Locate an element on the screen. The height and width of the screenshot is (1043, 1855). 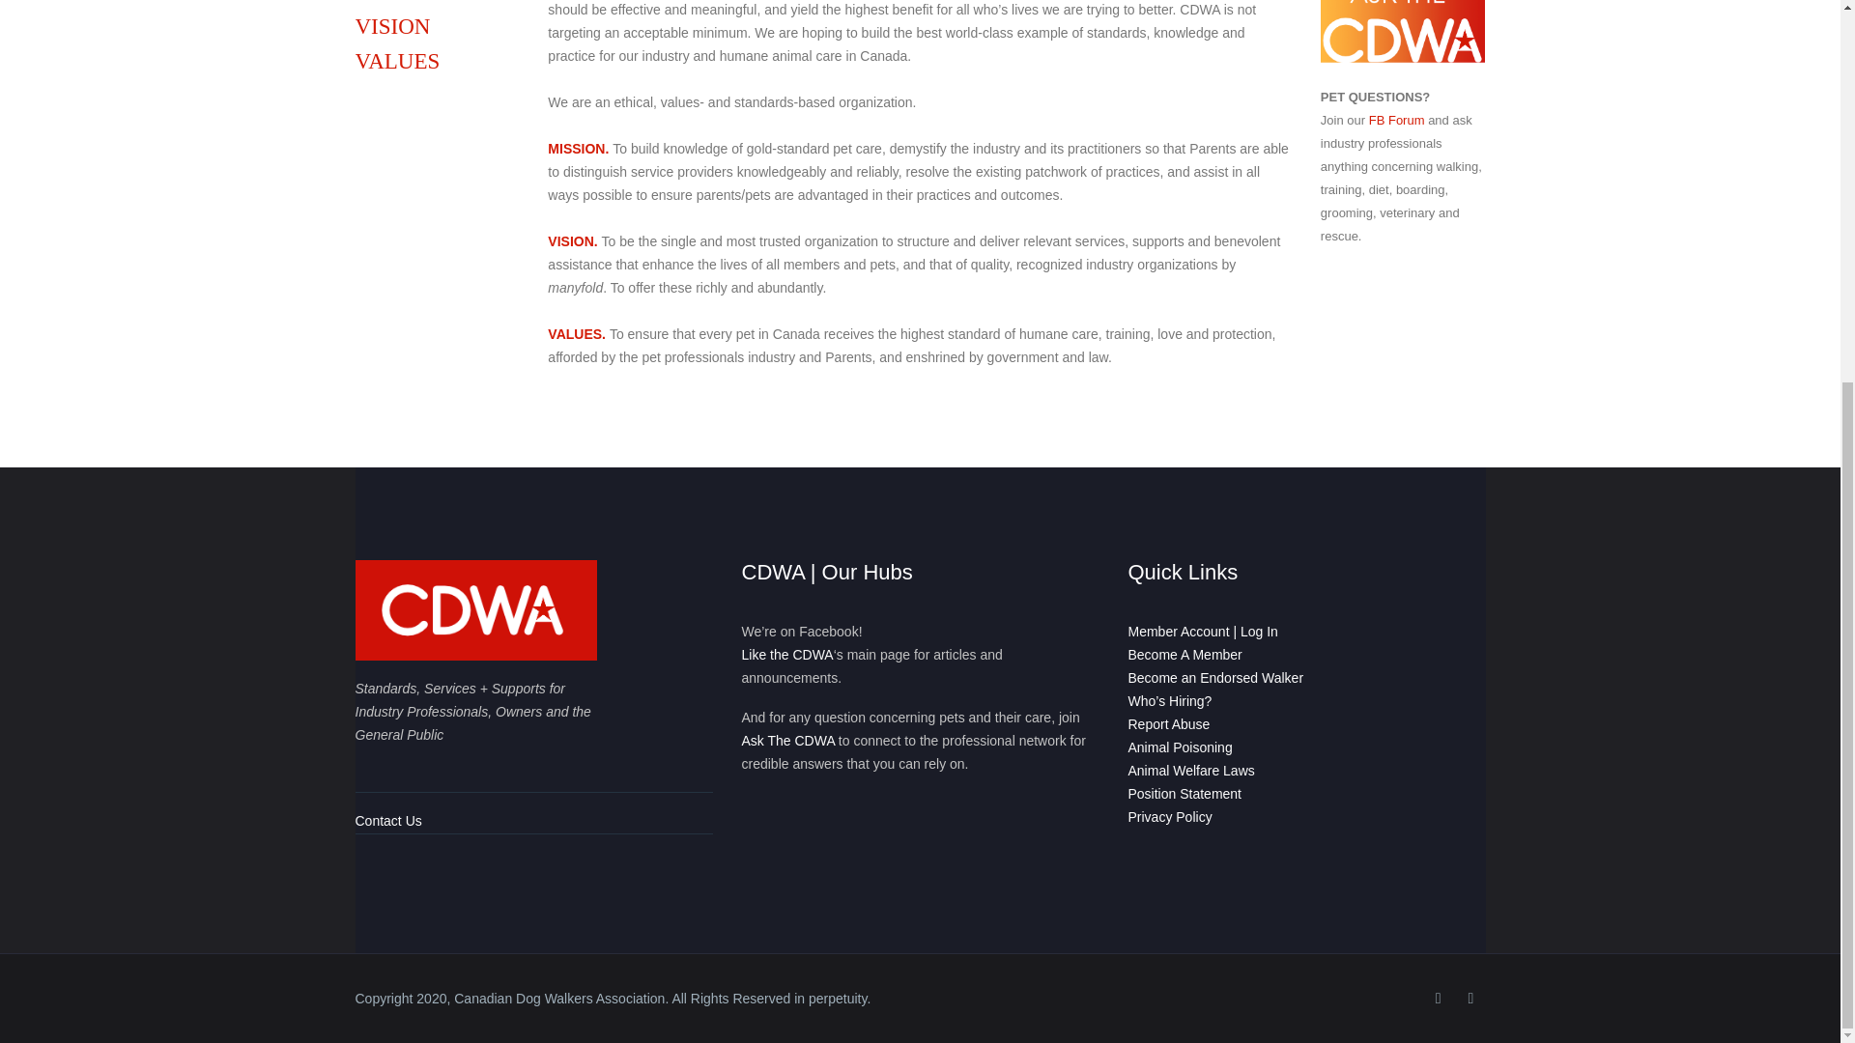
Become A Member is located at coordinates (1184, 654).